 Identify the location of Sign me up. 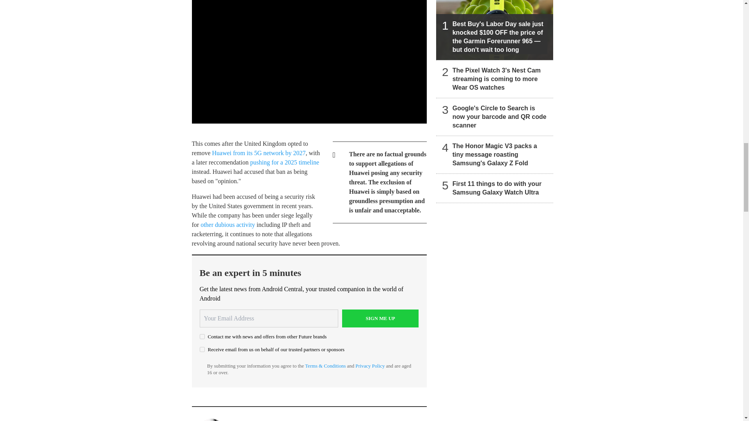
(380, 318).